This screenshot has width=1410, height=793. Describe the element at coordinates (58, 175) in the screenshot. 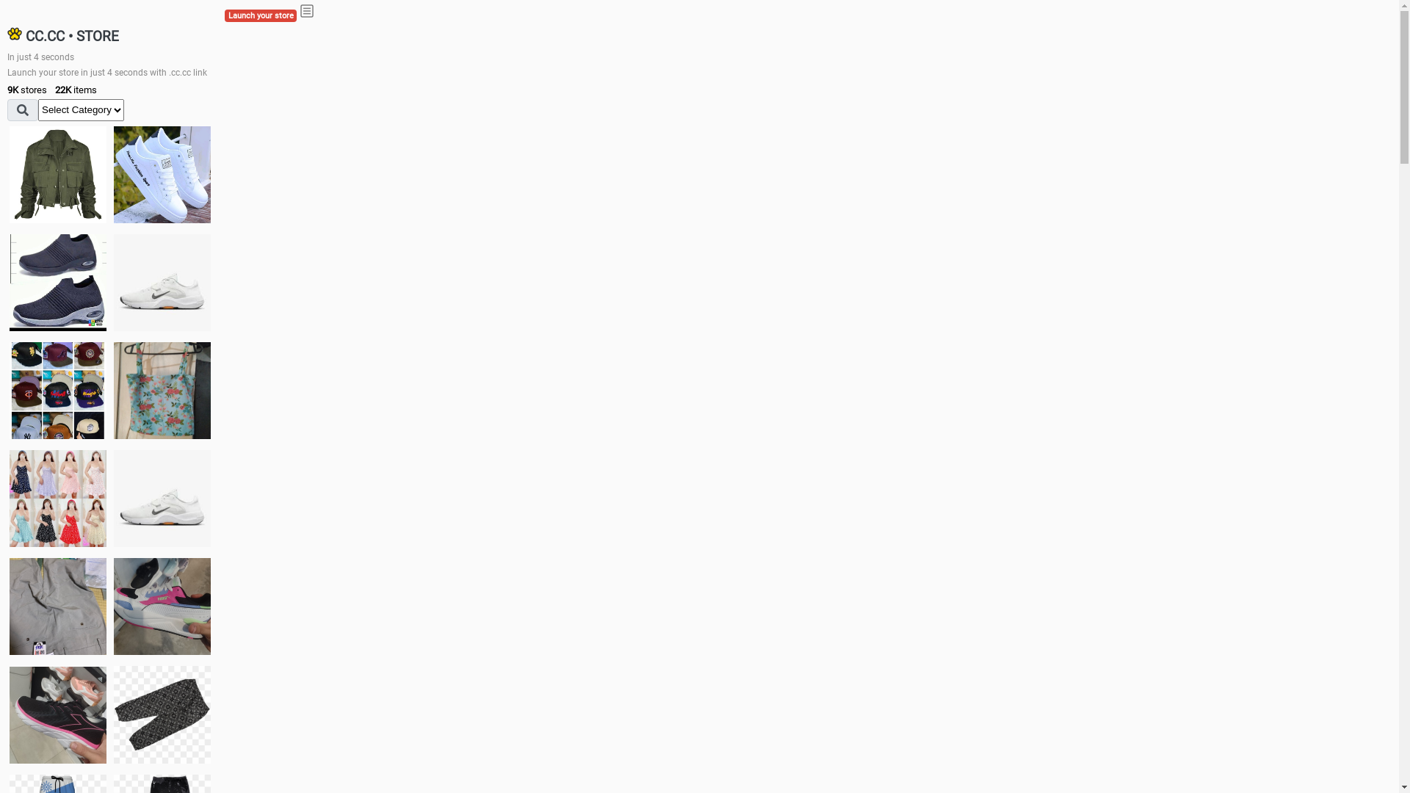

I see `jacket` at that location.